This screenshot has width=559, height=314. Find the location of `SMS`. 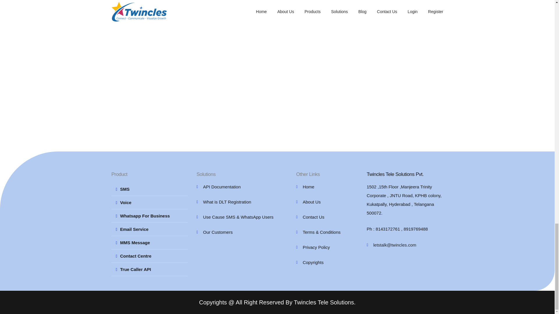

SMS is located at coordinates (125, 189).